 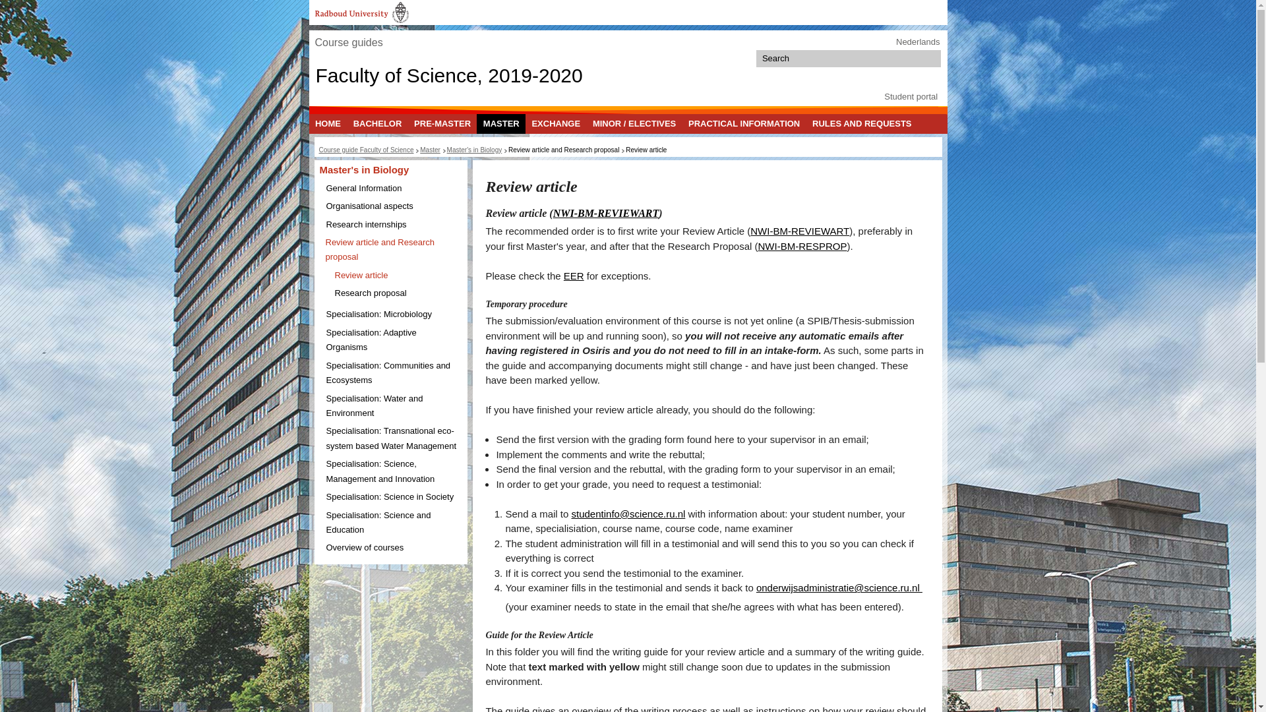 I want to click on Nederlands, so click(x=918, y=42).